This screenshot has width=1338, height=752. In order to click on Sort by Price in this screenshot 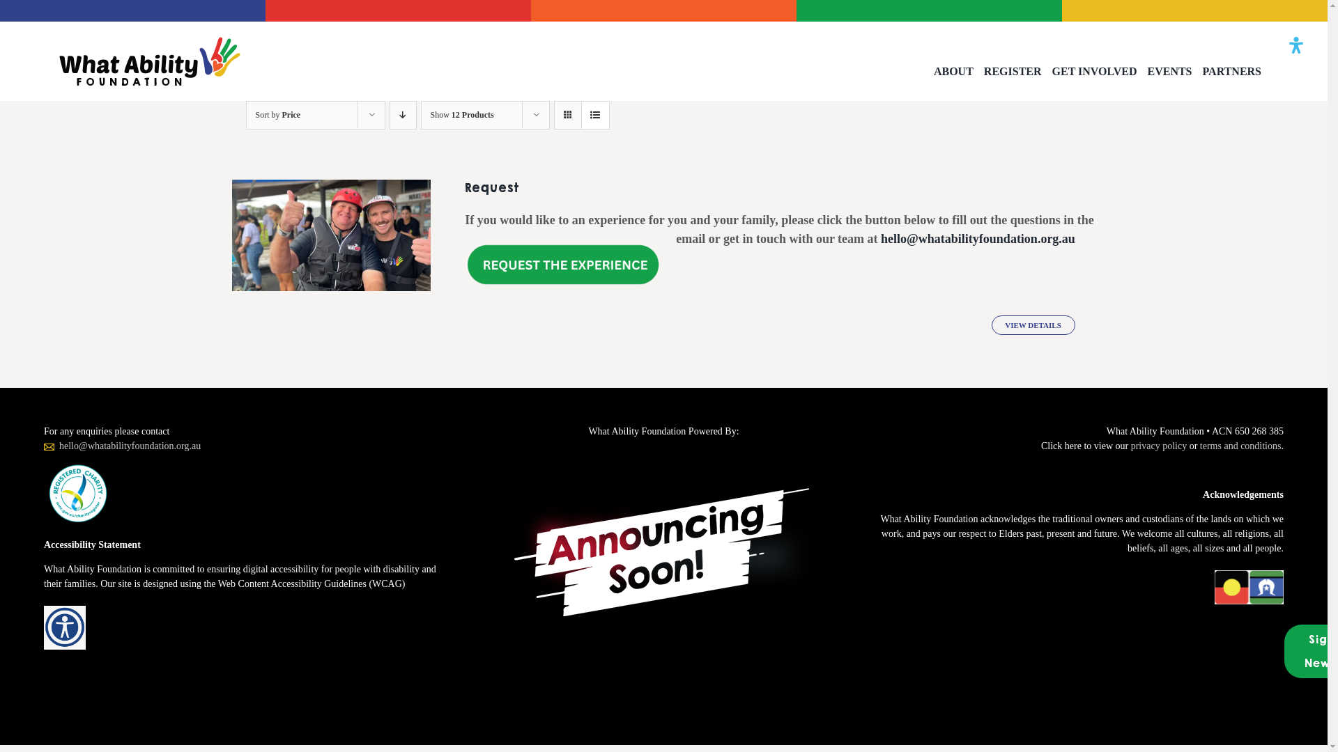, I will do `click(277, 115)`.